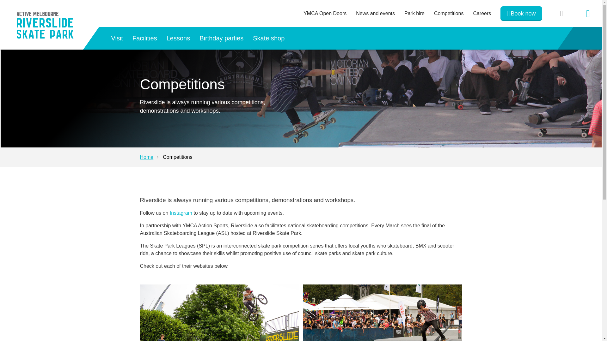 The height and width of the screenshot is (341, 607). I want to click on Lessons, so click(178, 38).